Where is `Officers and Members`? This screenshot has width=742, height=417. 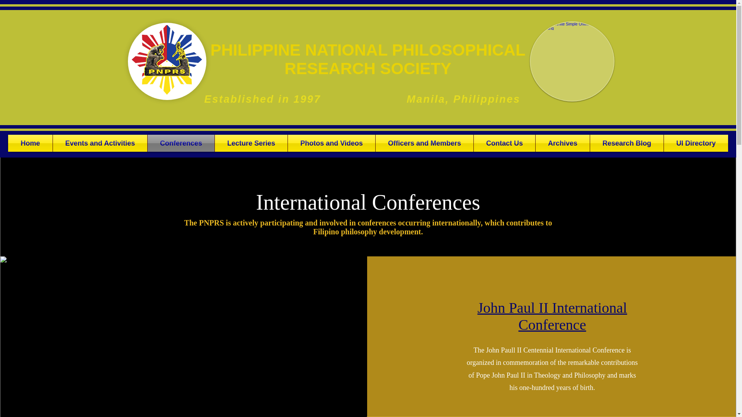
Officers and Members is located at coordinates (424, 143).